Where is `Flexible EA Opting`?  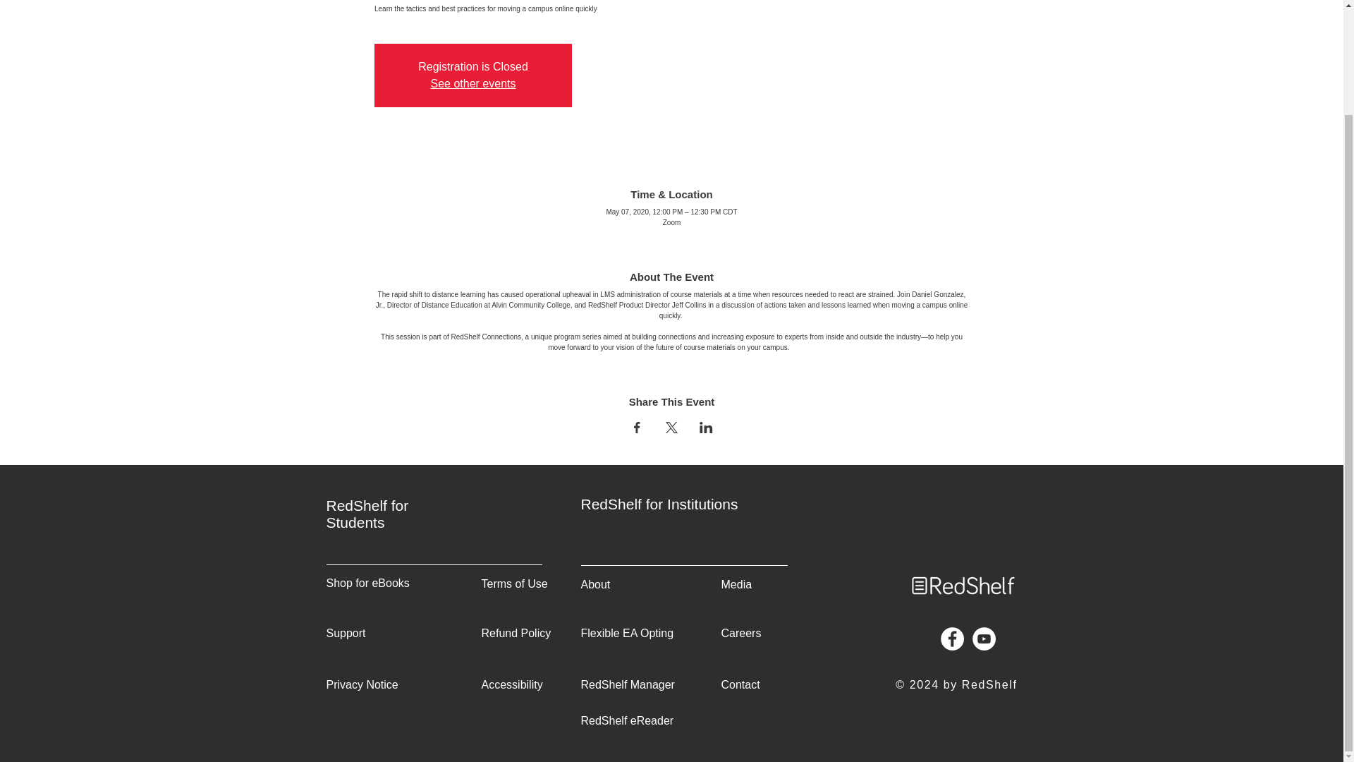
Flexible EA Opting is located at coordinates (628, 633).